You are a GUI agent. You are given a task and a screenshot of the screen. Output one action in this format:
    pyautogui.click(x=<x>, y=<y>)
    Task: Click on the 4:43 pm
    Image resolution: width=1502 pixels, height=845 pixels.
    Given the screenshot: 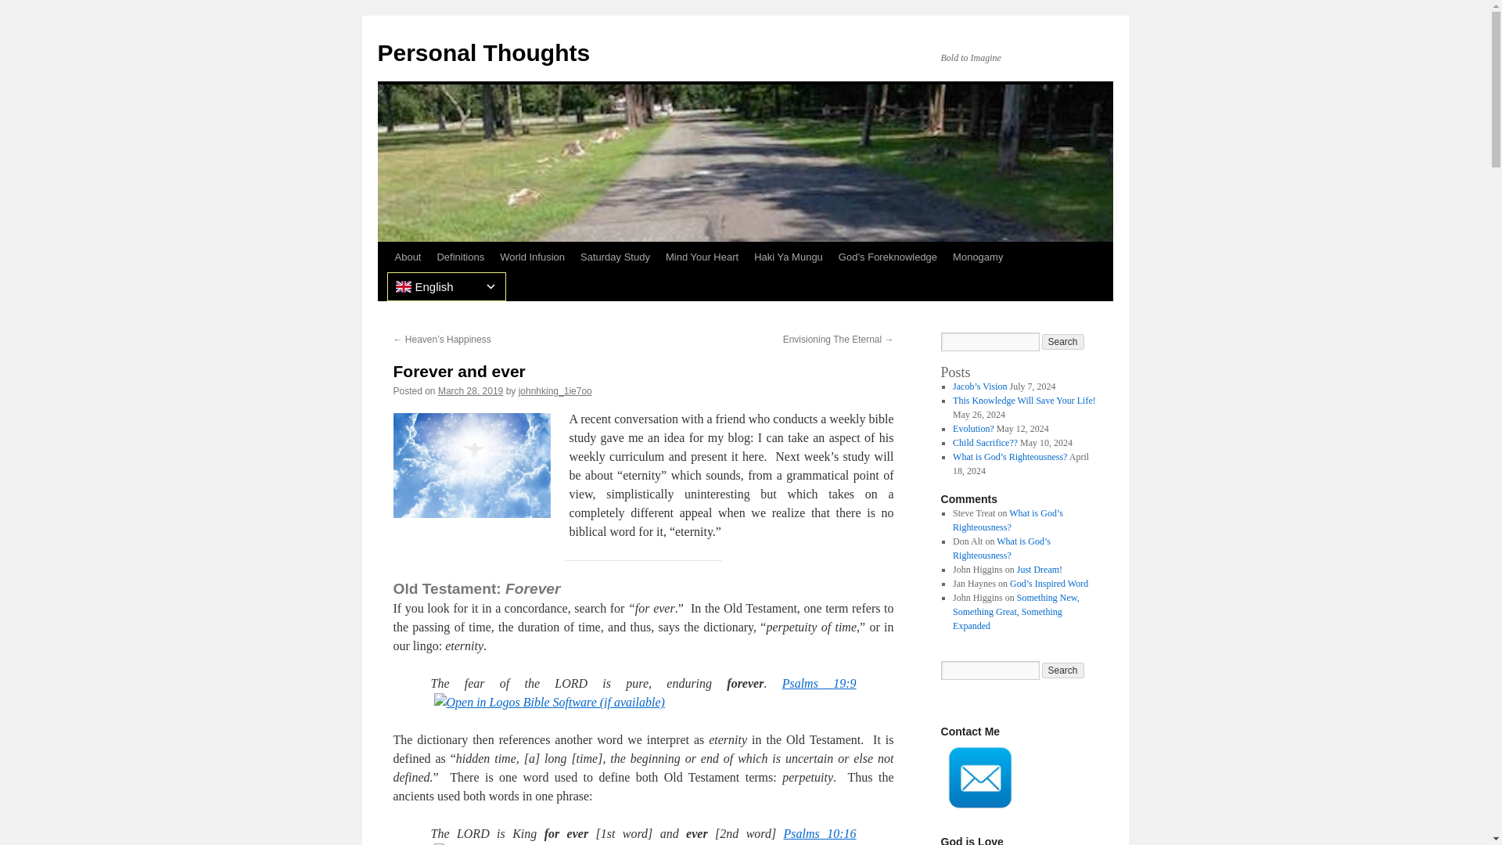 What is the action you would take?
    pyautogui.click(x=471, y=390)
    